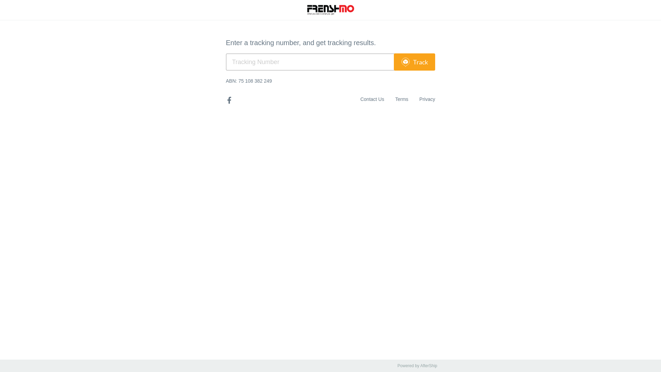 The image size is (661, 372). Describe the element at coordinates (373, 99) in the screenshot. I see `Contact Us` at that location.